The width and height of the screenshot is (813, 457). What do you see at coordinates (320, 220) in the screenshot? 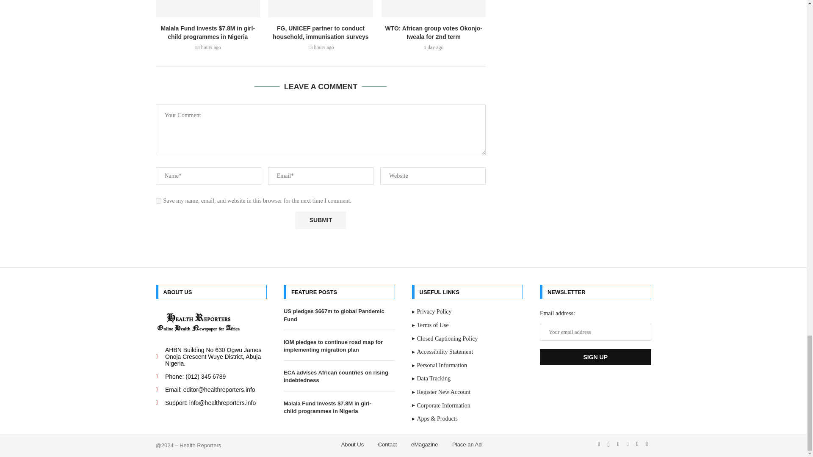
I see `Submit` at bounding box center [320, 220].